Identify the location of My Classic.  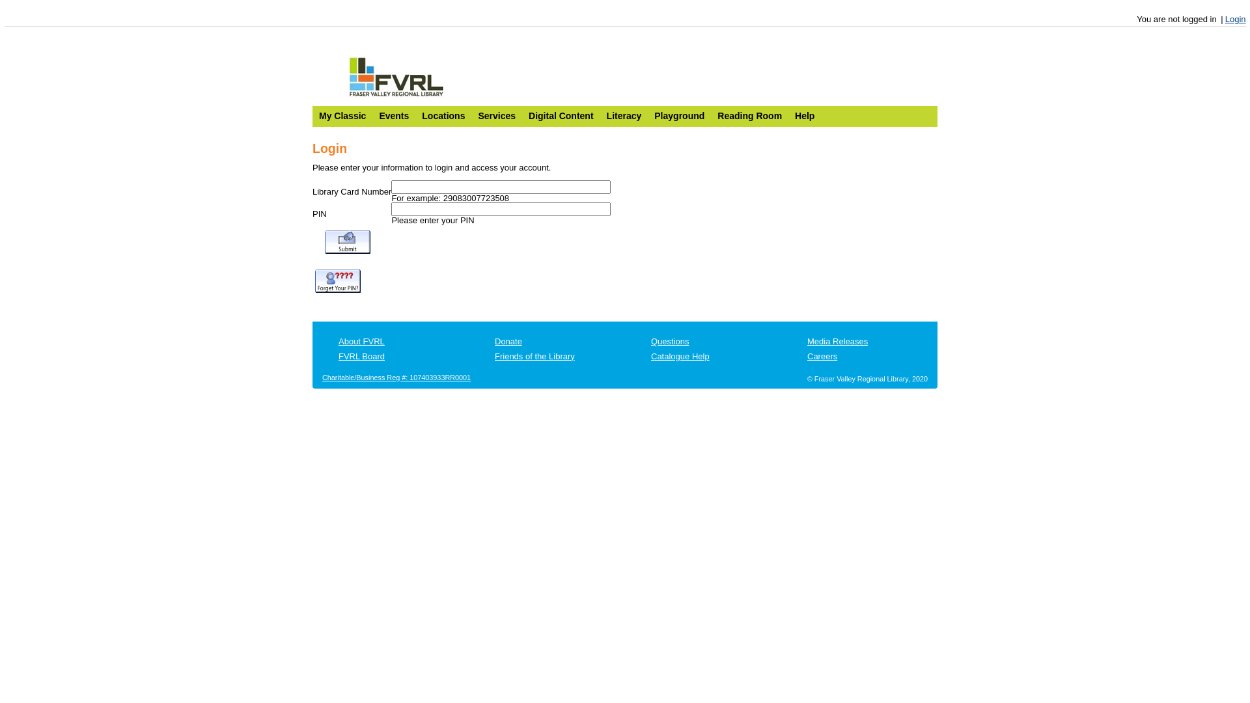
(342, 115).